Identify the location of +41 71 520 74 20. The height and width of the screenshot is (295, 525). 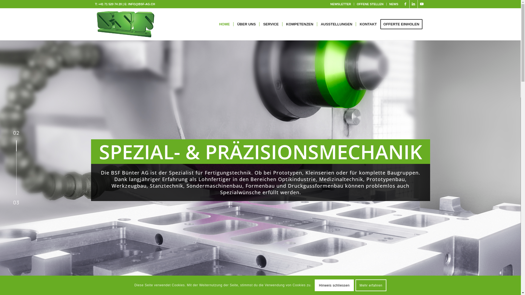
(110, 4).